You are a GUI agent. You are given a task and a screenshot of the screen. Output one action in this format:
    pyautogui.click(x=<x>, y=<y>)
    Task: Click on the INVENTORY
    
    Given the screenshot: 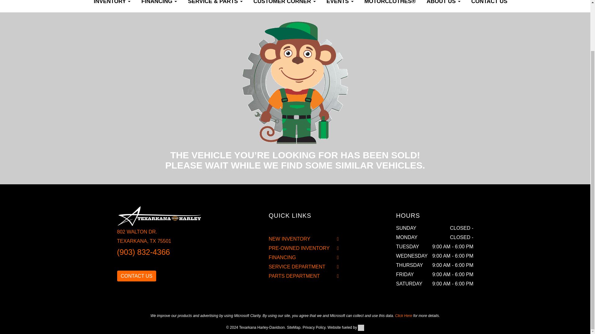 What is the action you would take?
    pyautogui.click(x=112, y=4)
    